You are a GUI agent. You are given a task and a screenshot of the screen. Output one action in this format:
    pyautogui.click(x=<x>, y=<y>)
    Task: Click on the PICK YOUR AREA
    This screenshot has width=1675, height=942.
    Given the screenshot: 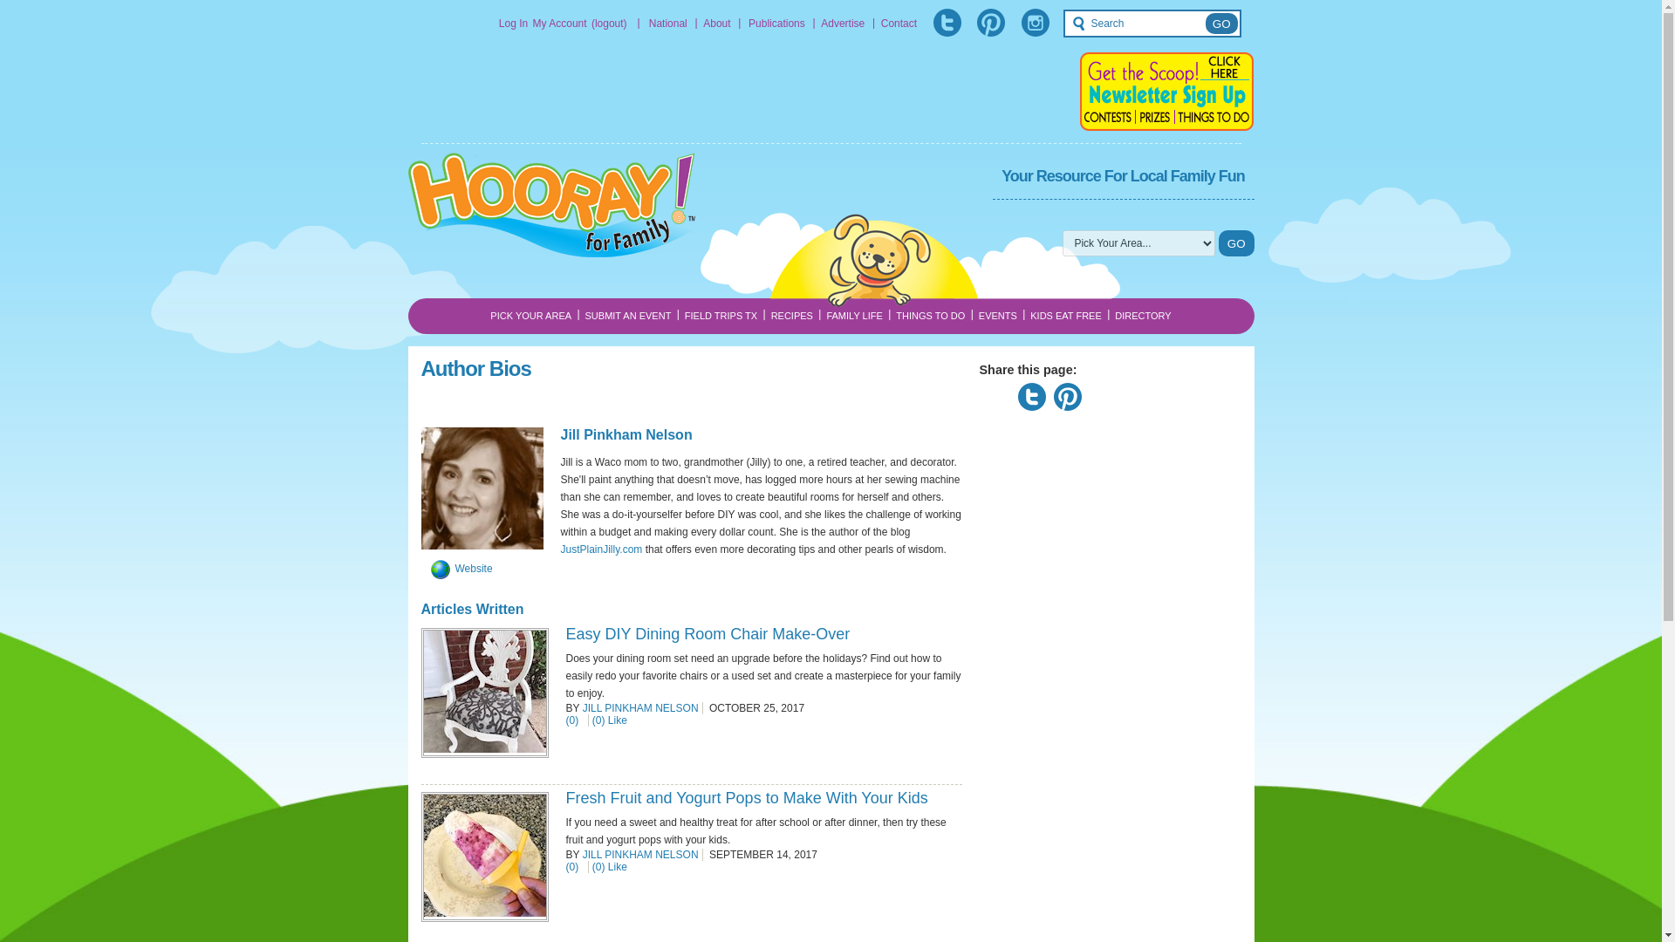 What is the action you would take?
    pyautogui.click(x=530, y=316)
    